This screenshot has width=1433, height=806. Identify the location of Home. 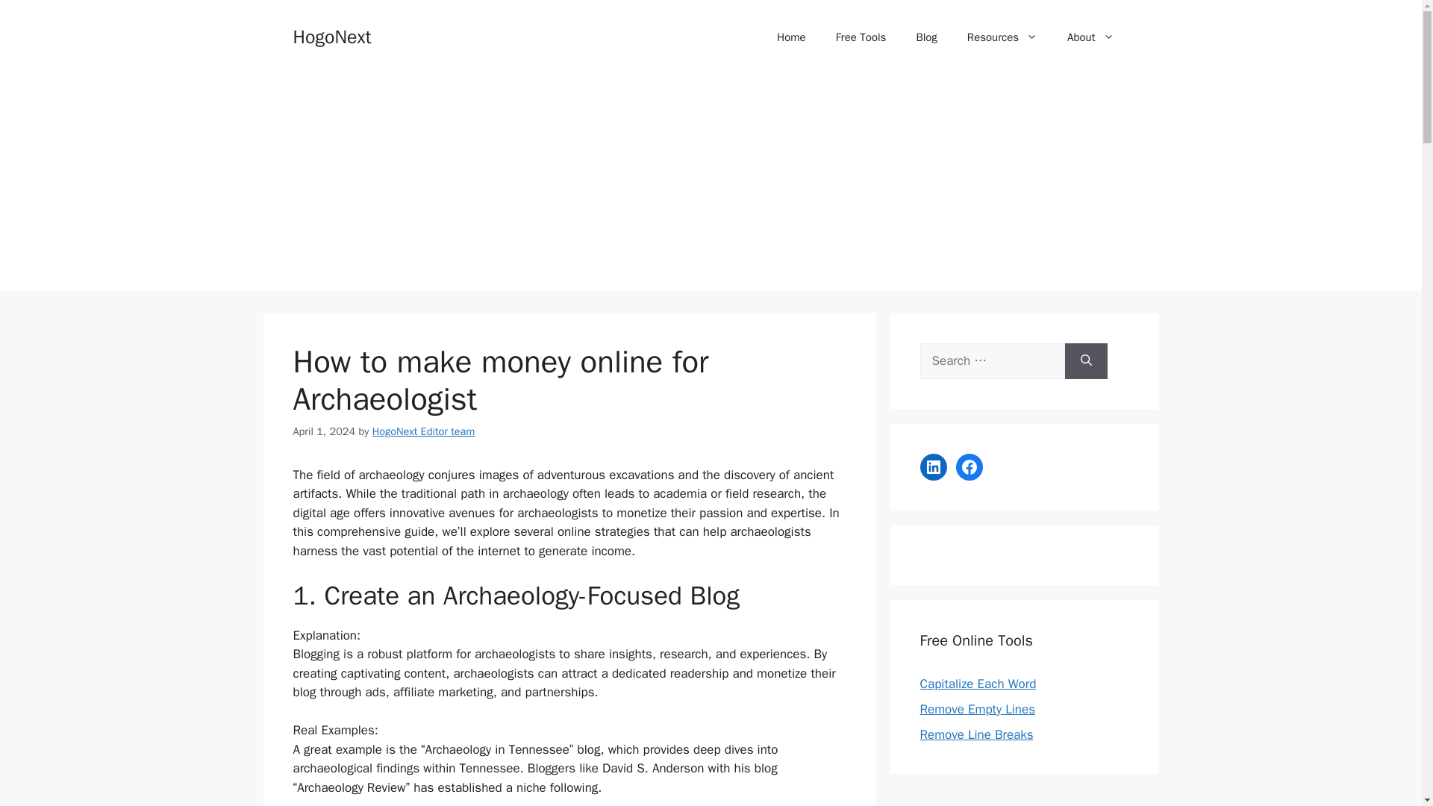
(791, 37).